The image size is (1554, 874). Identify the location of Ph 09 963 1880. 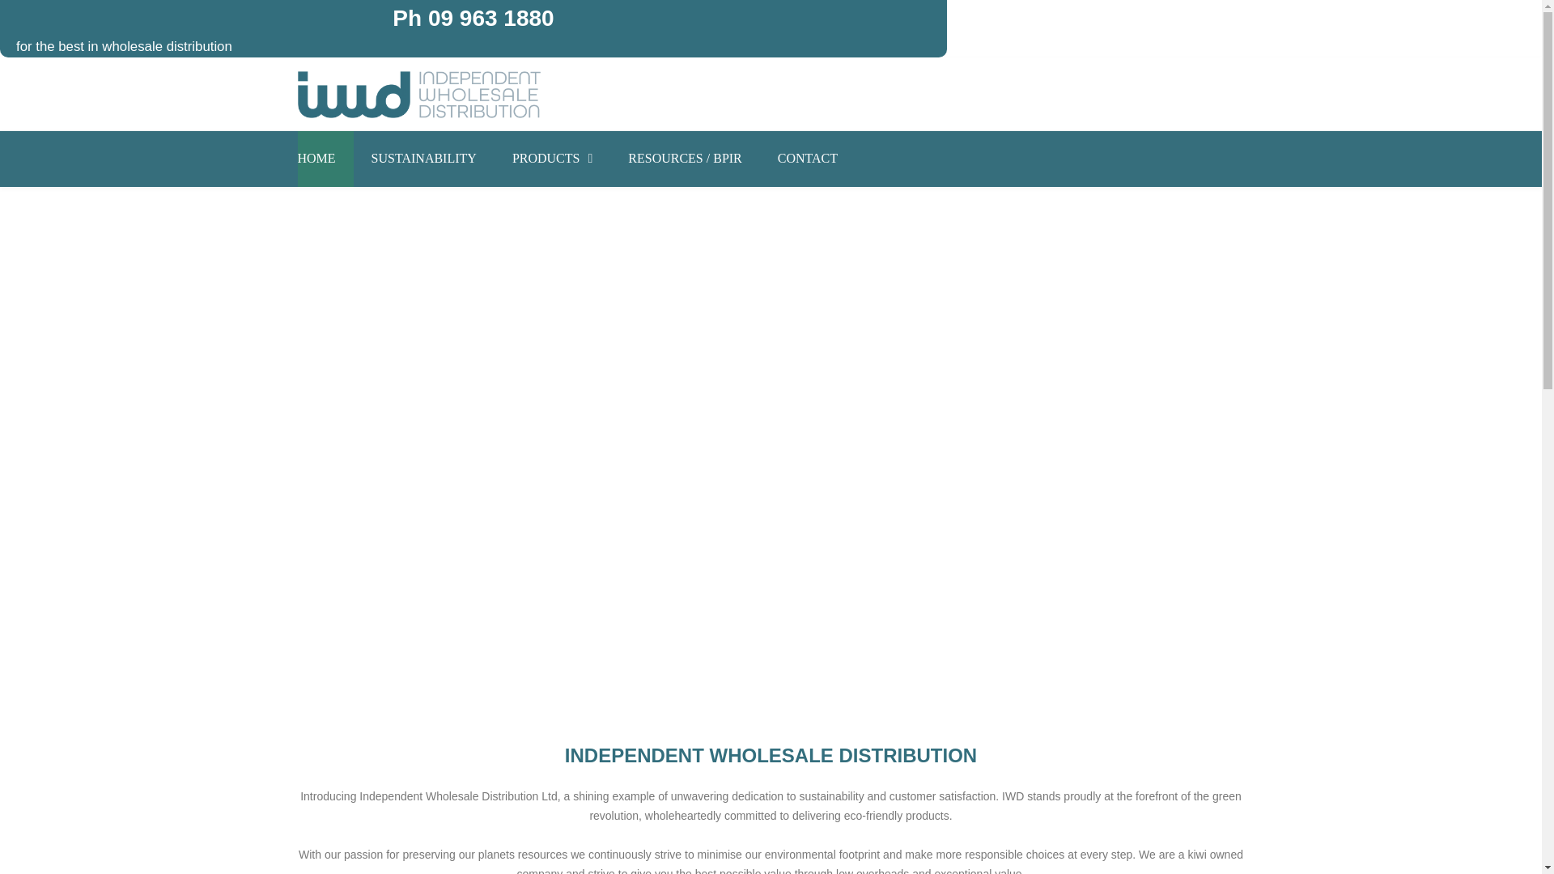
(473, 18).